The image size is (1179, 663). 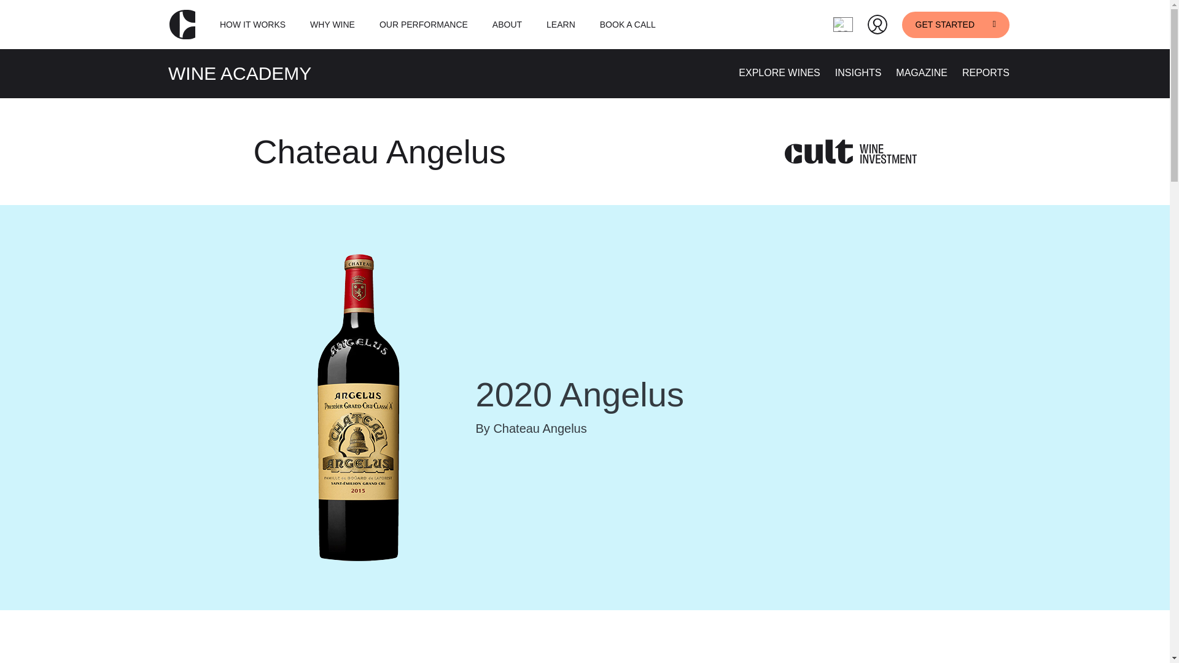 What do you see at coordinates (858, 72) in the screenshot?
I see `INSIGHTS` at bounding box center [858, 72].